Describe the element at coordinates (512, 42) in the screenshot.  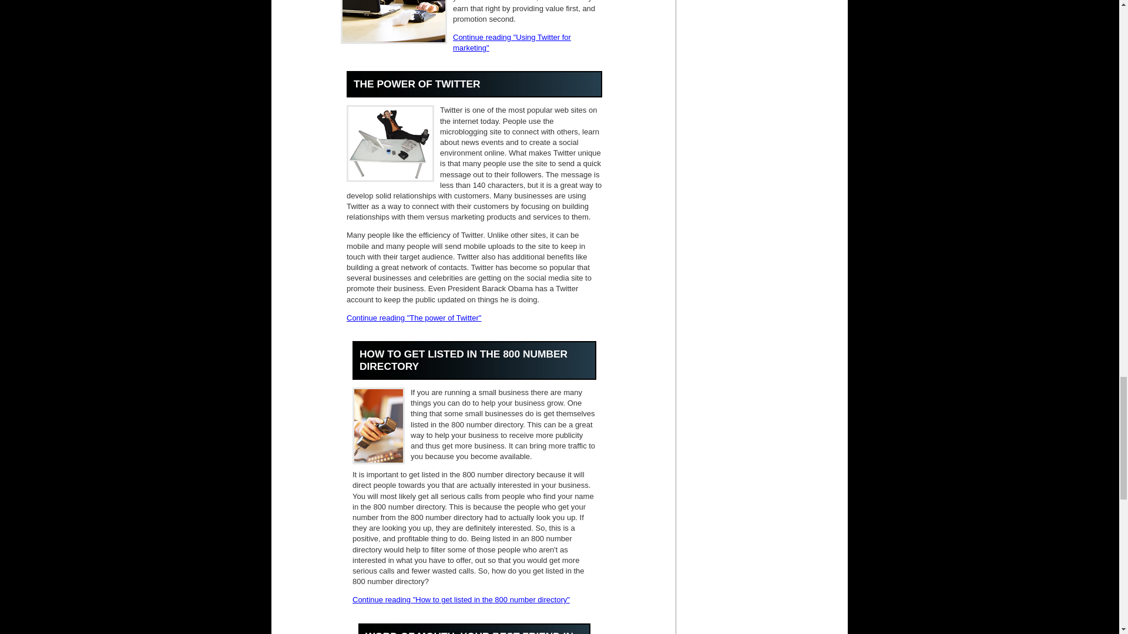
I see `Continue reading "Using Twitter for marketing"` at that location.